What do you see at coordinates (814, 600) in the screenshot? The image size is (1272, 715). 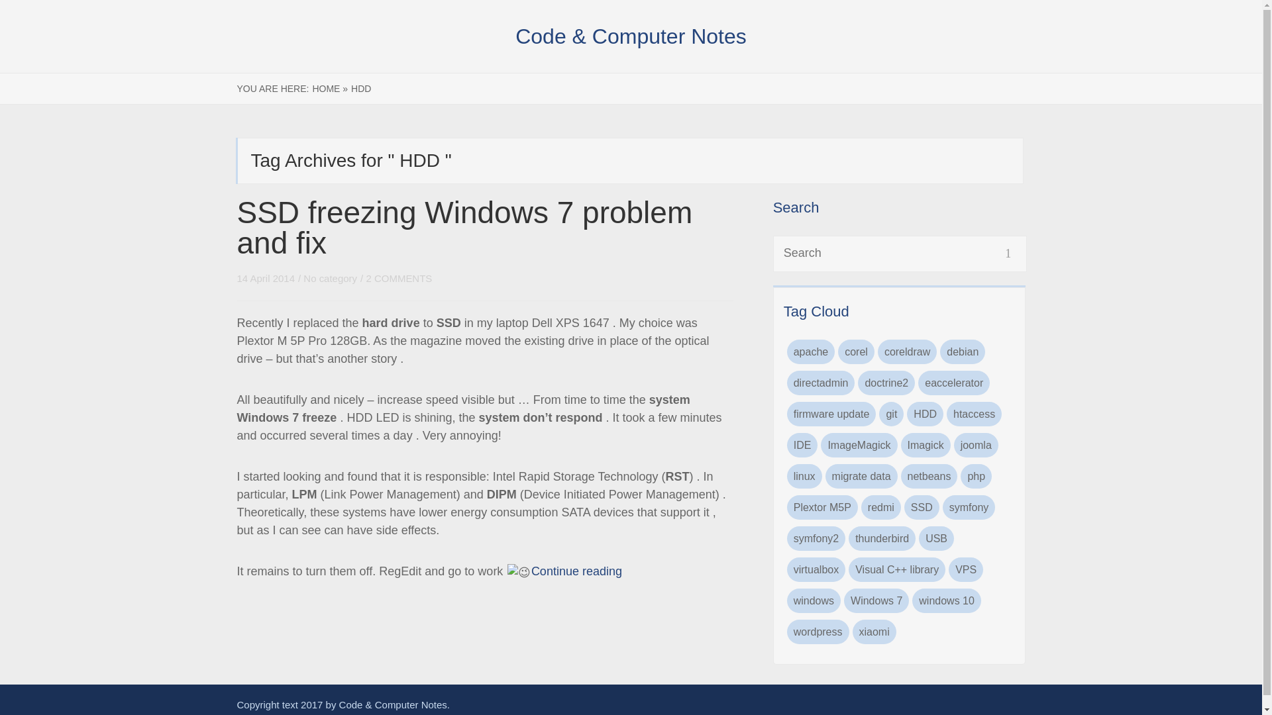 I see `windows` at bounding box center [814, 600].